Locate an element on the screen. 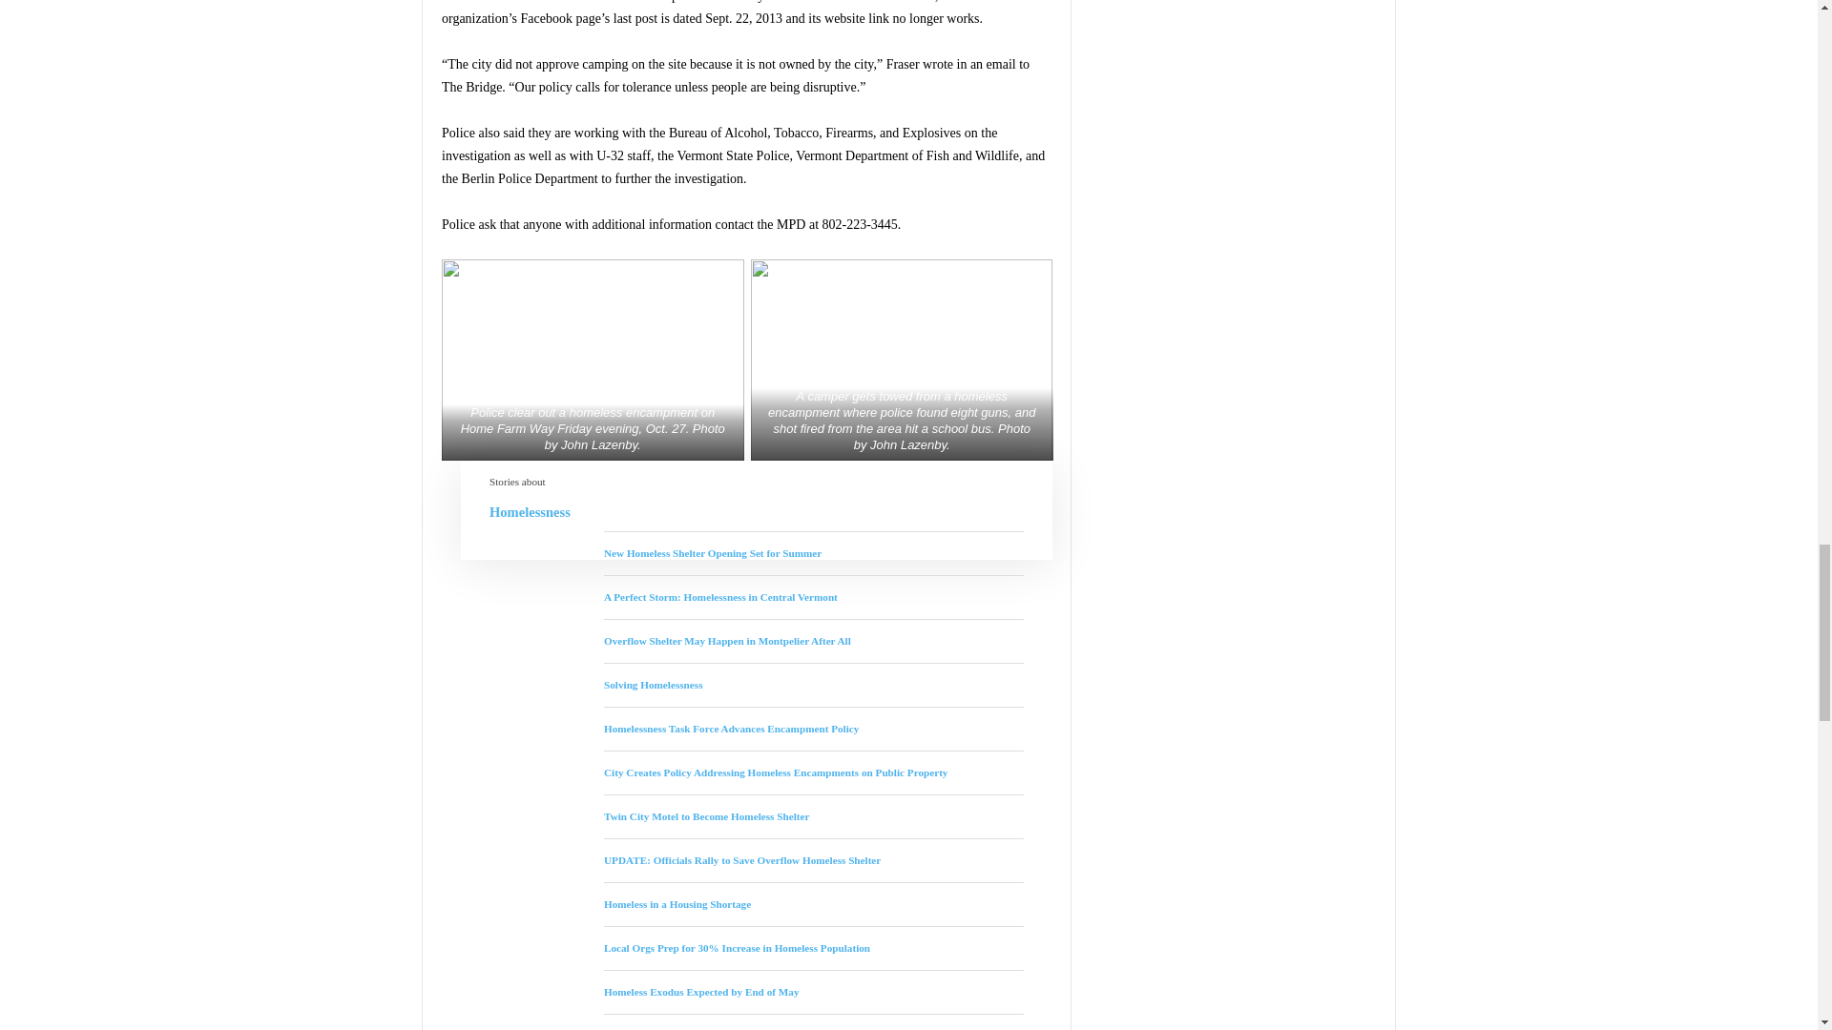  Solving Homelessness is located at coordinates (654, 684).